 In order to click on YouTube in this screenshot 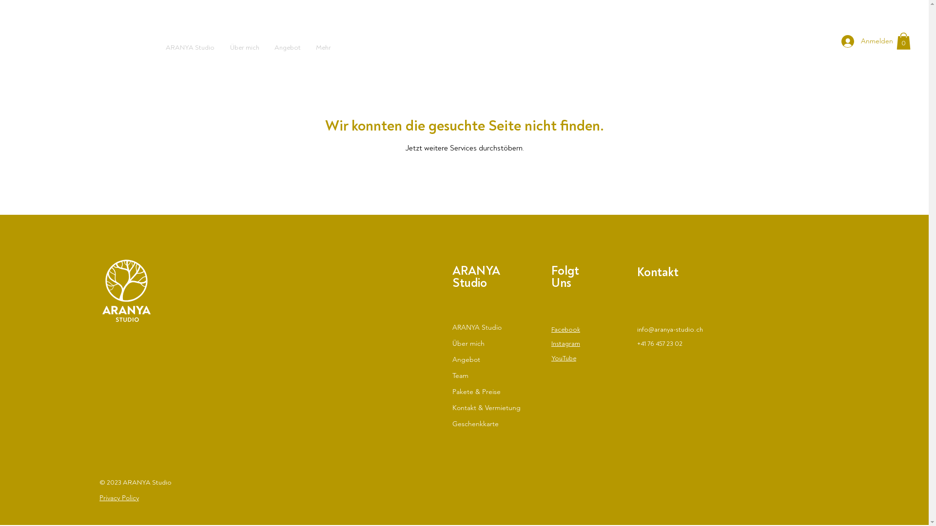, I will do `click(564, 358)`.